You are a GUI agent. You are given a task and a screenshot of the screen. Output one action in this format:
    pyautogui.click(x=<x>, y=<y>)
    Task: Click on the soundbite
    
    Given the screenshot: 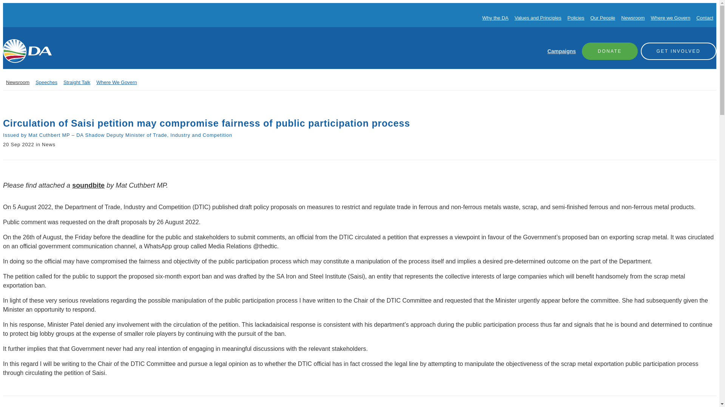 What is the action you would take?
    pyautogui.click(x=88, y=185)
    